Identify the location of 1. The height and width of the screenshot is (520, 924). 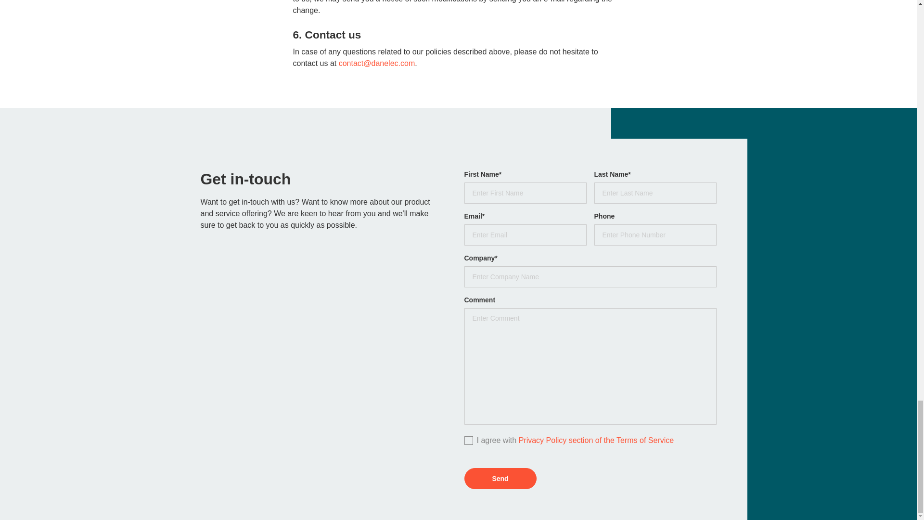
(467, 439).